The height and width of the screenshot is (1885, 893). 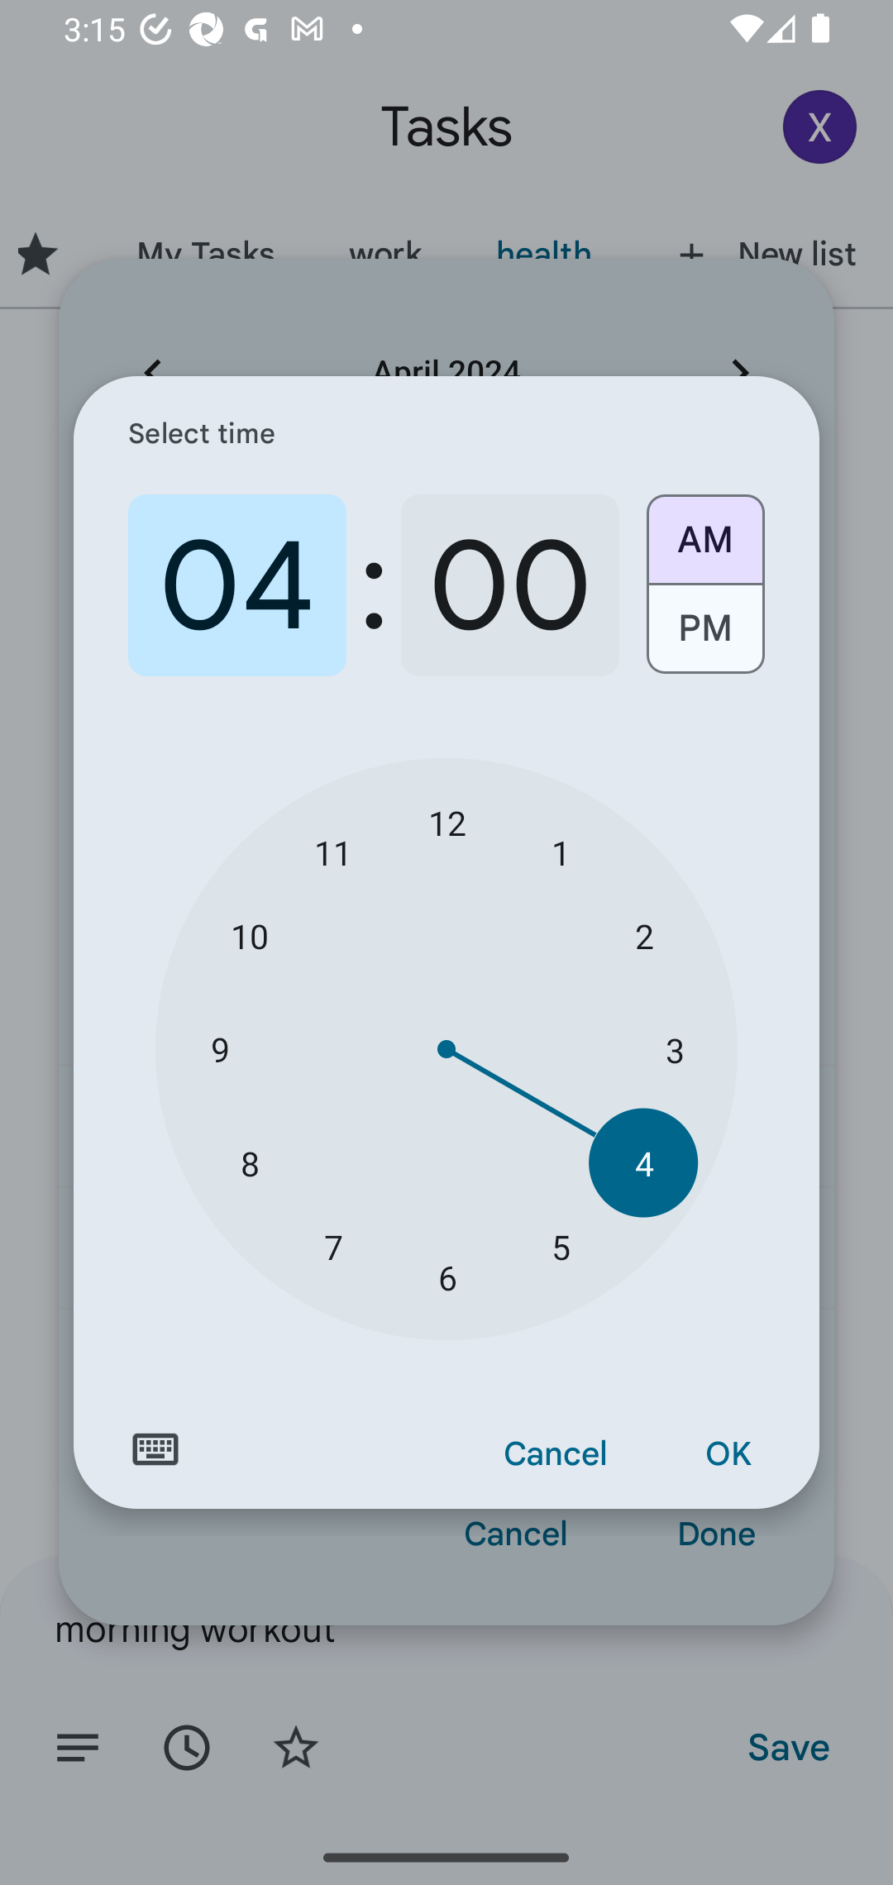 I want to click on 11 11 o'clock, so click(x=332, y=852).